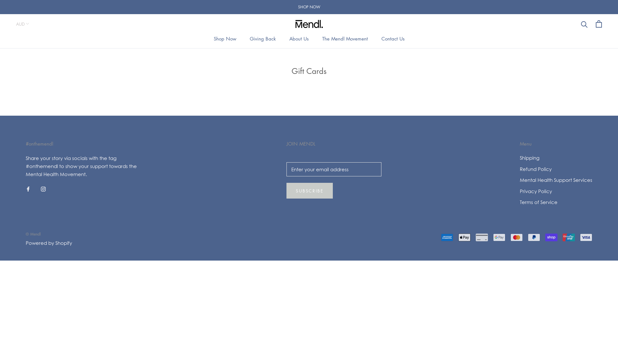 The width and height of the screenshot is (618, 347). I want to click on Mental Health Support Services, so click(556, 180).